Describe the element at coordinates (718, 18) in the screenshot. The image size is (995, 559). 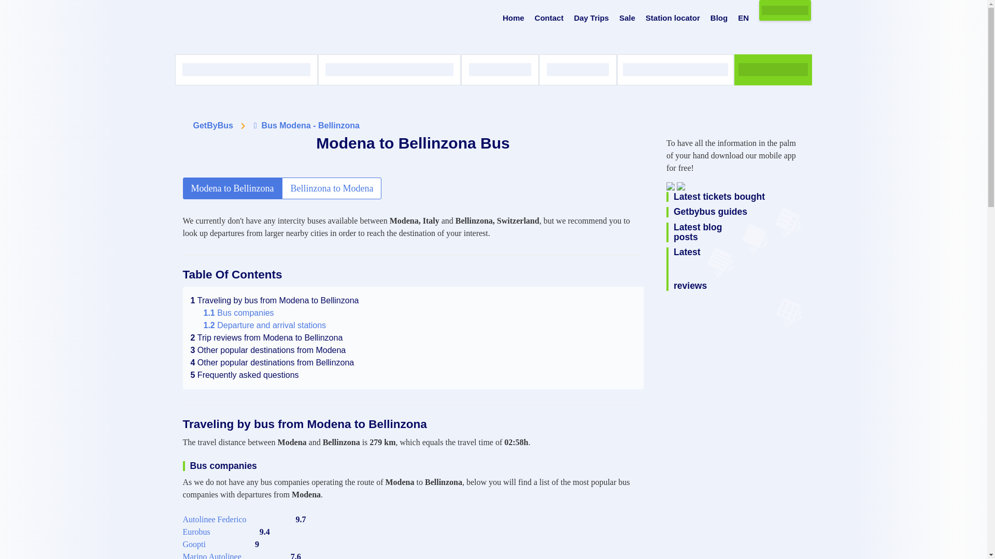
I see `Blog` at that location.